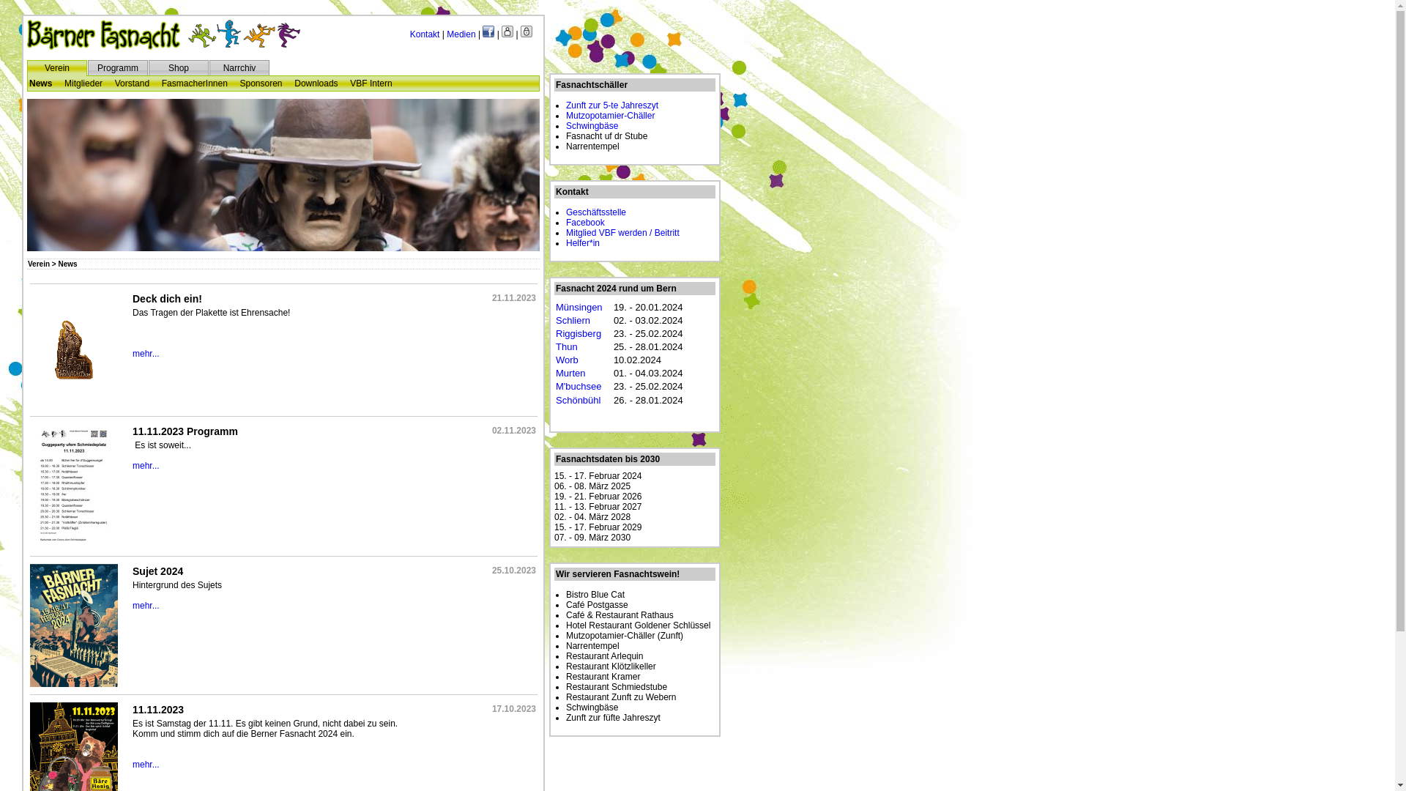 The width and height of the screenshot is (1406, 791). Describe the element at coordinates (146, 354) in the screenshot. I see `mehr...` at that location.